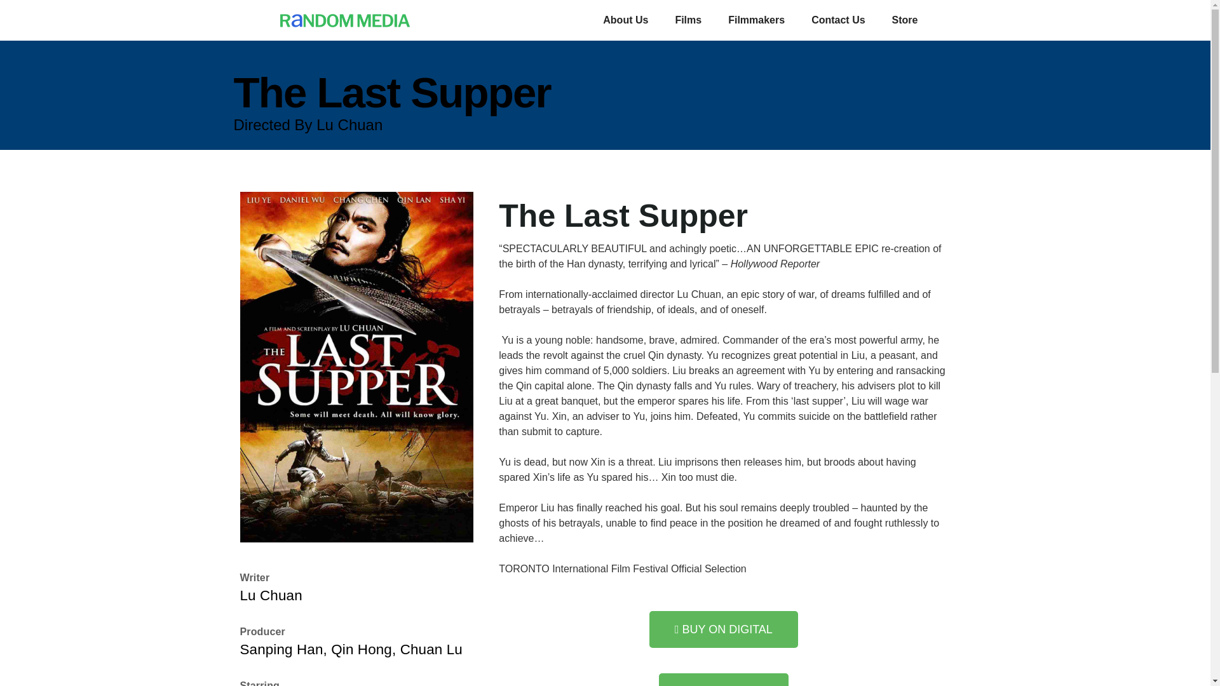 The height and width of the screenshot is (686, 1220). What do you see at coordinates (837, 20) in the screenshot?
I see `Contact Us` at bounding box center [837, 20].